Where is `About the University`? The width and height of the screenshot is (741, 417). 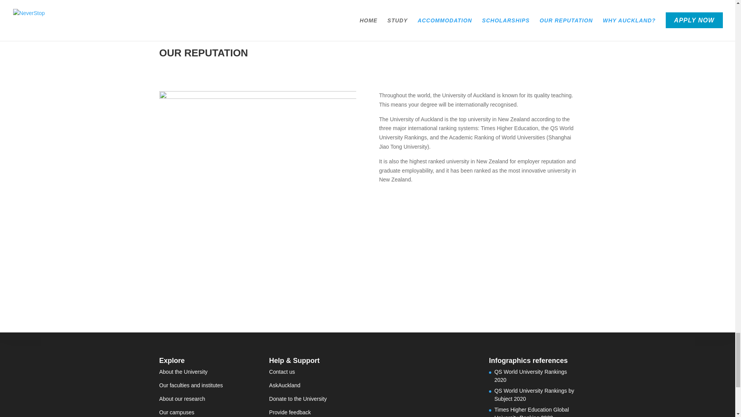
About the University is located at coordinates (183, 371).